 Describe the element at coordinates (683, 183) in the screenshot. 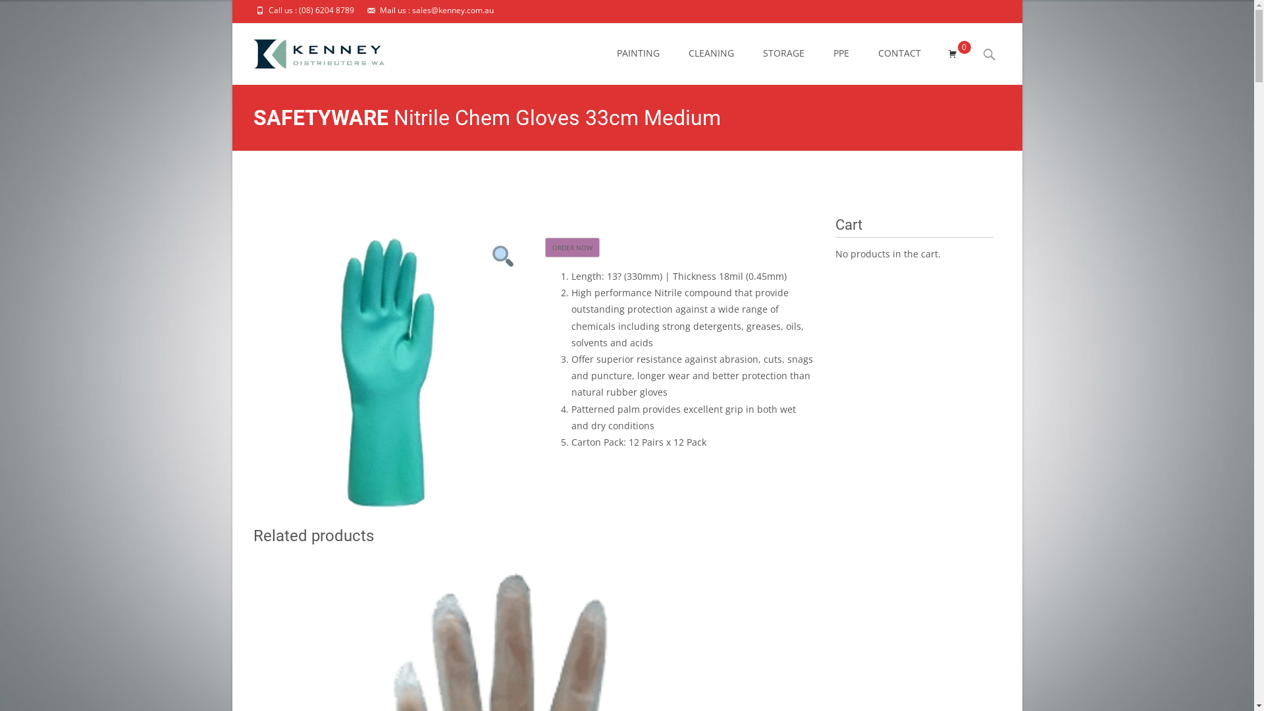

I see `Products` at that location.